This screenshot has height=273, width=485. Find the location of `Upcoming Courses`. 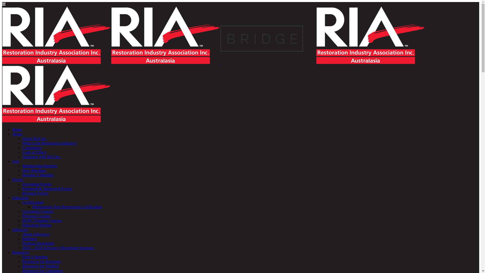

Upcoming Courses is located at coordinates (38, 211).